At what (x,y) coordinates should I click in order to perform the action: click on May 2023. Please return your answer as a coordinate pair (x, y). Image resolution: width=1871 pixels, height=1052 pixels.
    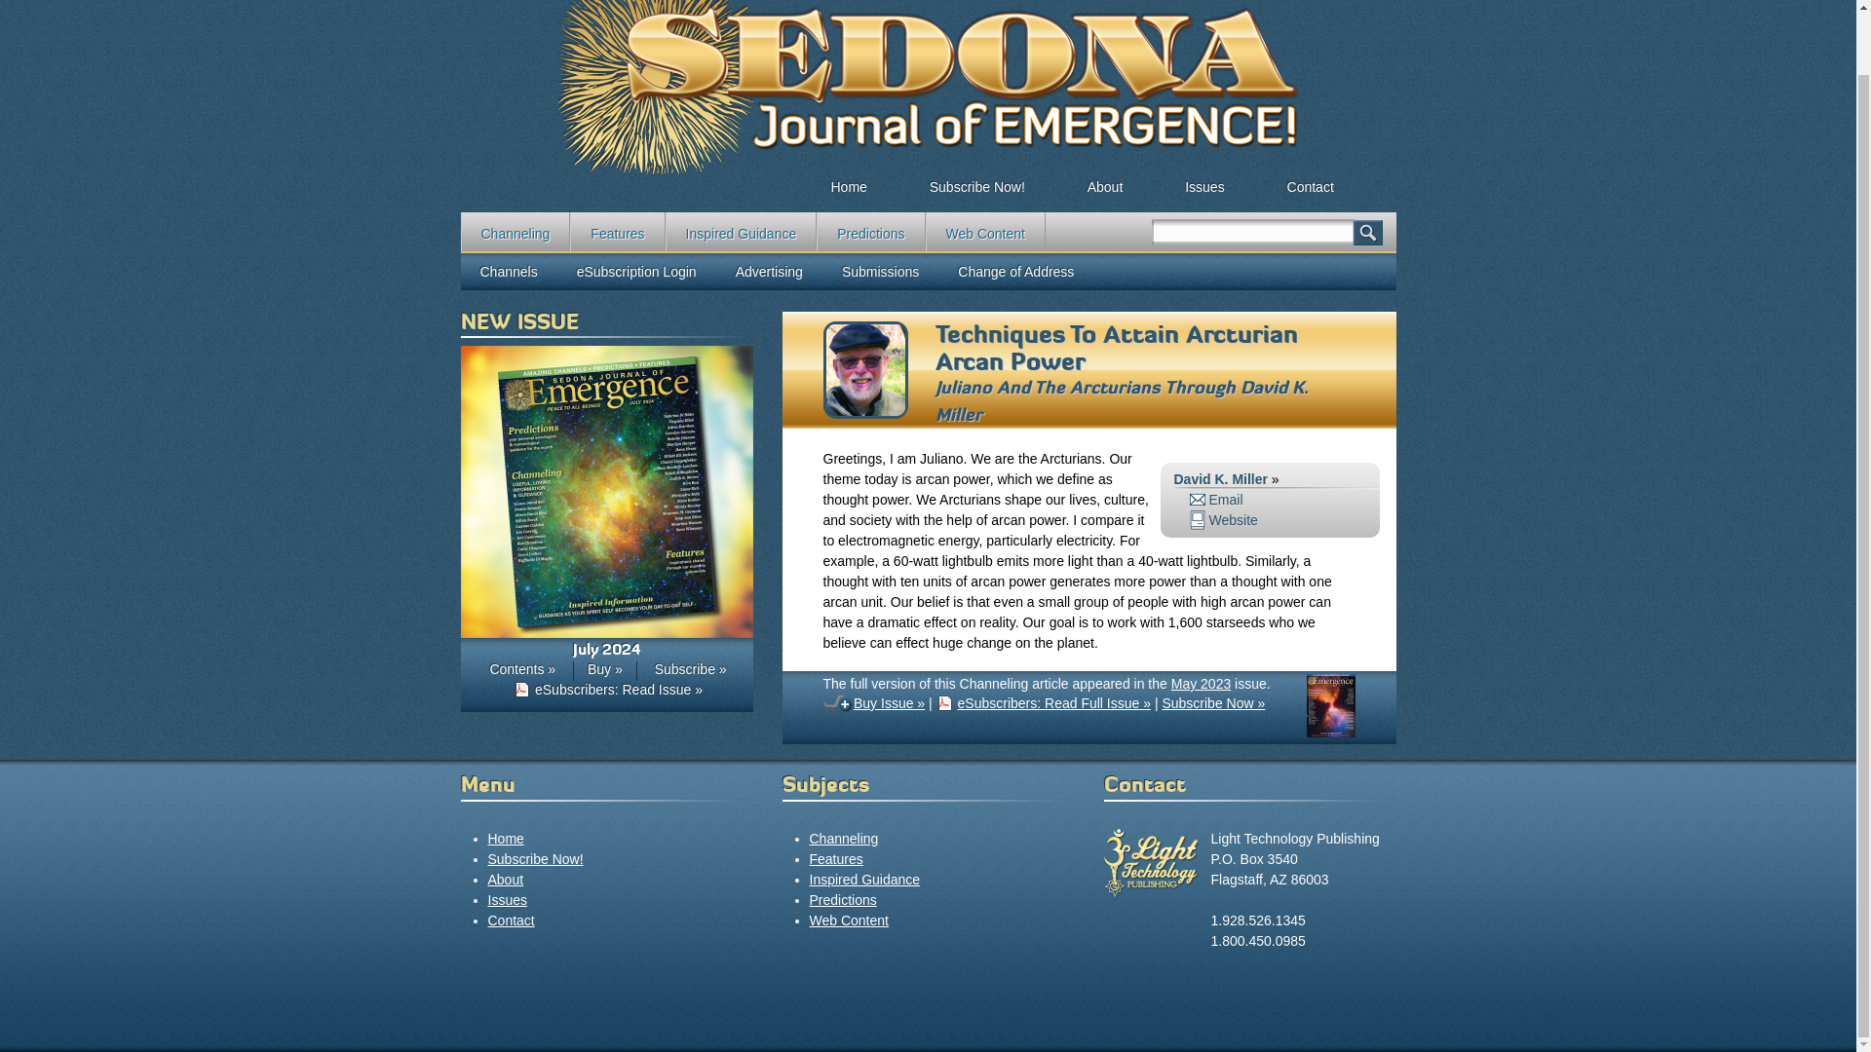
    Looking at the image, I should click on (1201, 684).